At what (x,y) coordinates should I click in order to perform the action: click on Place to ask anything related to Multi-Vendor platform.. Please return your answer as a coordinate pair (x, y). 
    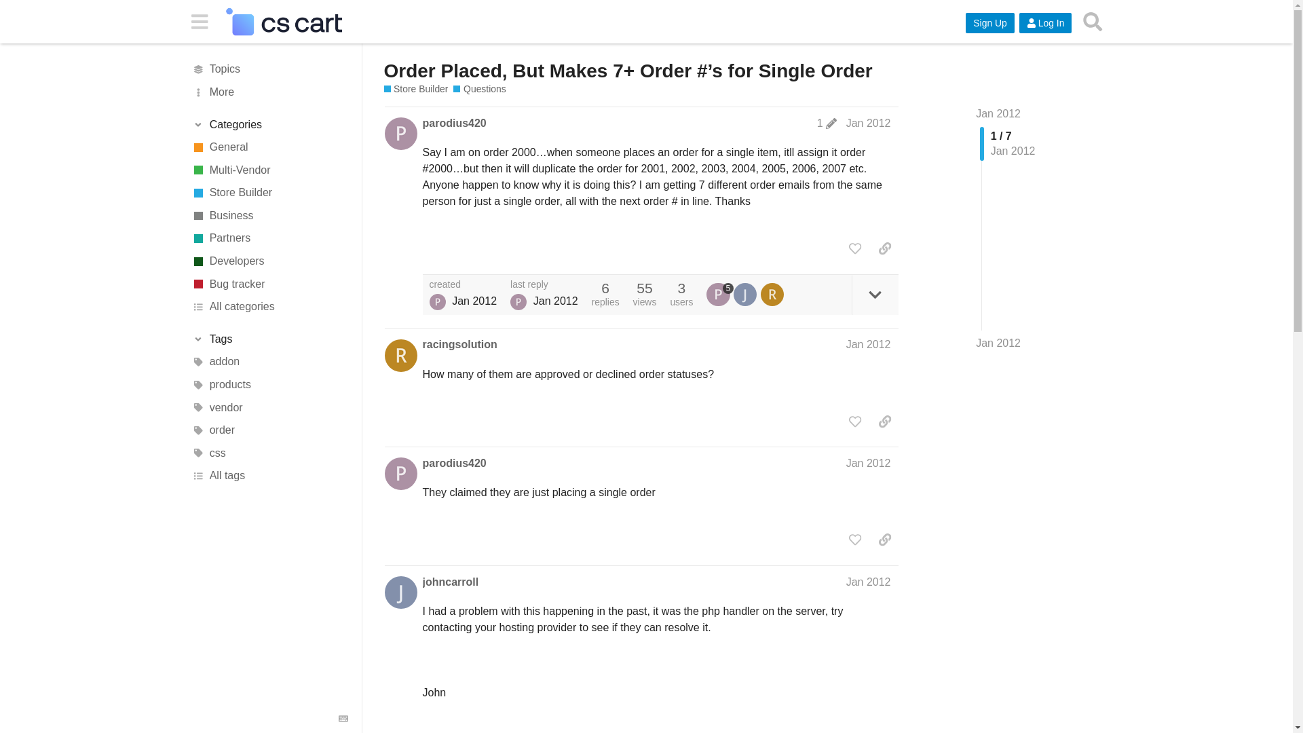
    Looking at the image, I should click on (269, 170).